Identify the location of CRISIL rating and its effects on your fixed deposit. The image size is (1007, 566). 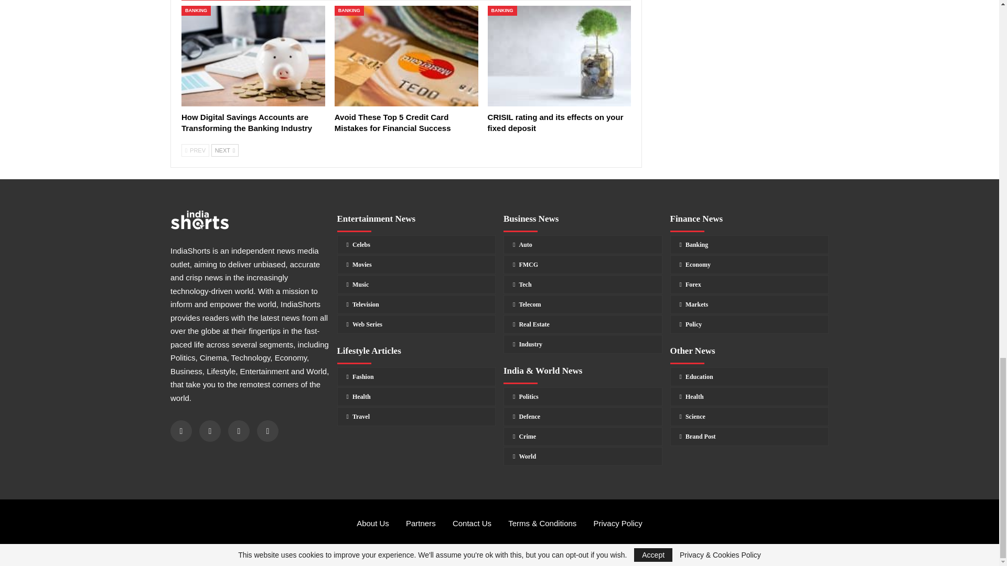
(555, 122).